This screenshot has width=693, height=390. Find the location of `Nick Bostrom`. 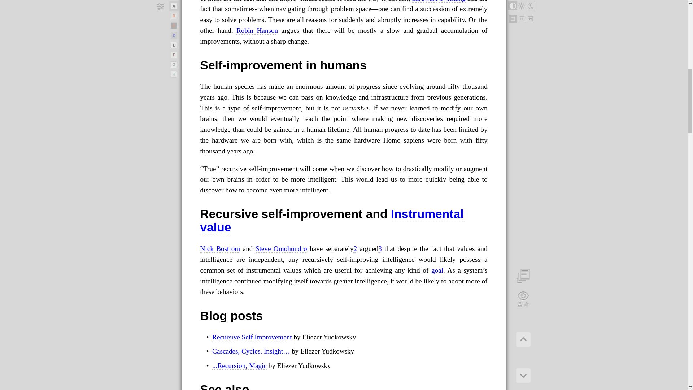

Nick Bostrom is located at coordinates (220, 248).